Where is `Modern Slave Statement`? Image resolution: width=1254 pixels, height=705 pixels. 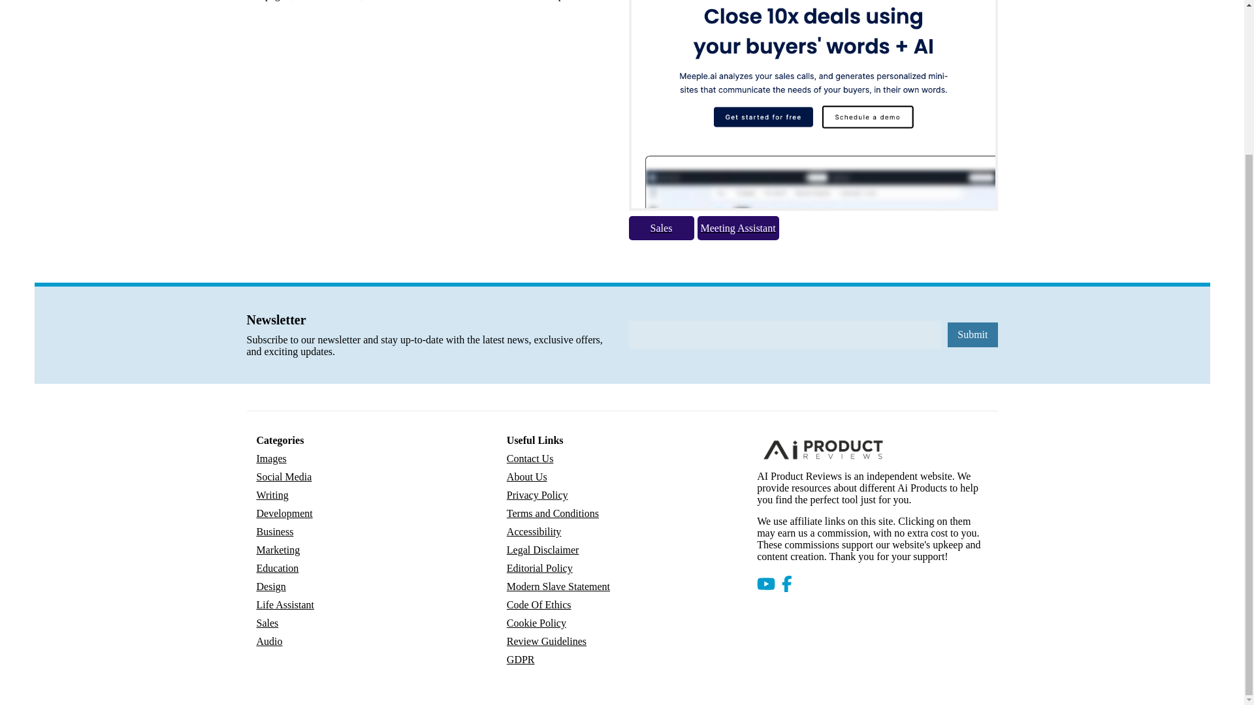 Modern Slave Statement is located at coordinates (558, 586).